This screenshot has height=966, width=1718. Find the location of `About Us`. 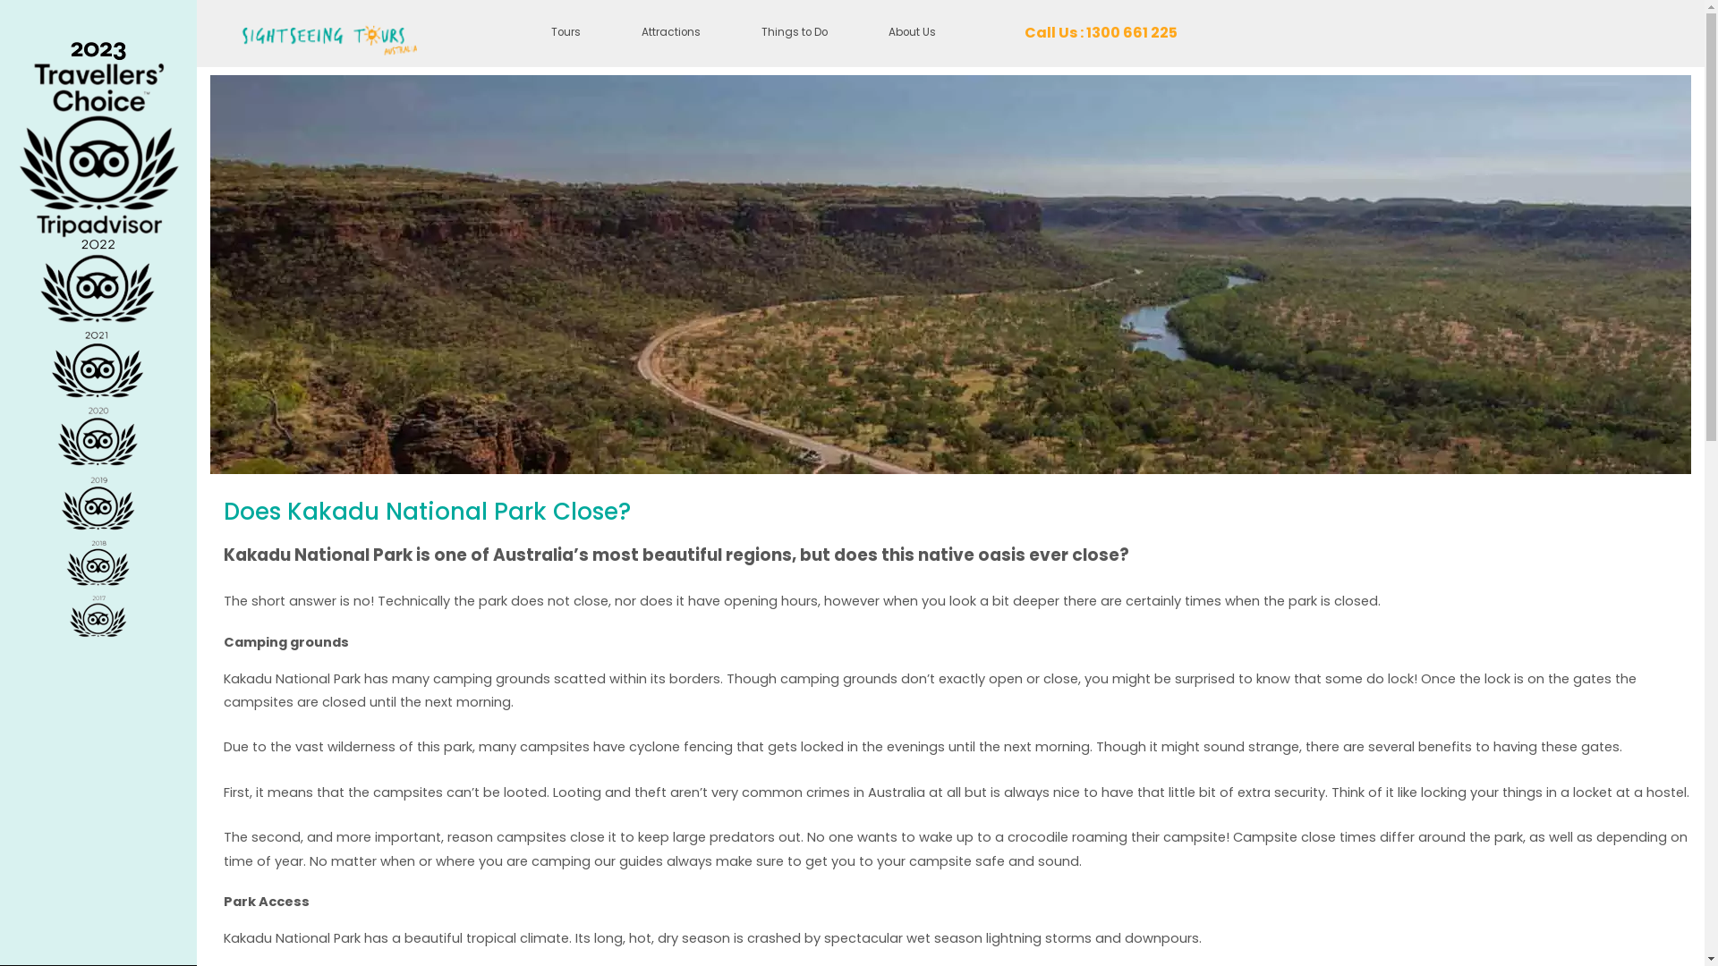

About Us is located at coordinates (913, 34).